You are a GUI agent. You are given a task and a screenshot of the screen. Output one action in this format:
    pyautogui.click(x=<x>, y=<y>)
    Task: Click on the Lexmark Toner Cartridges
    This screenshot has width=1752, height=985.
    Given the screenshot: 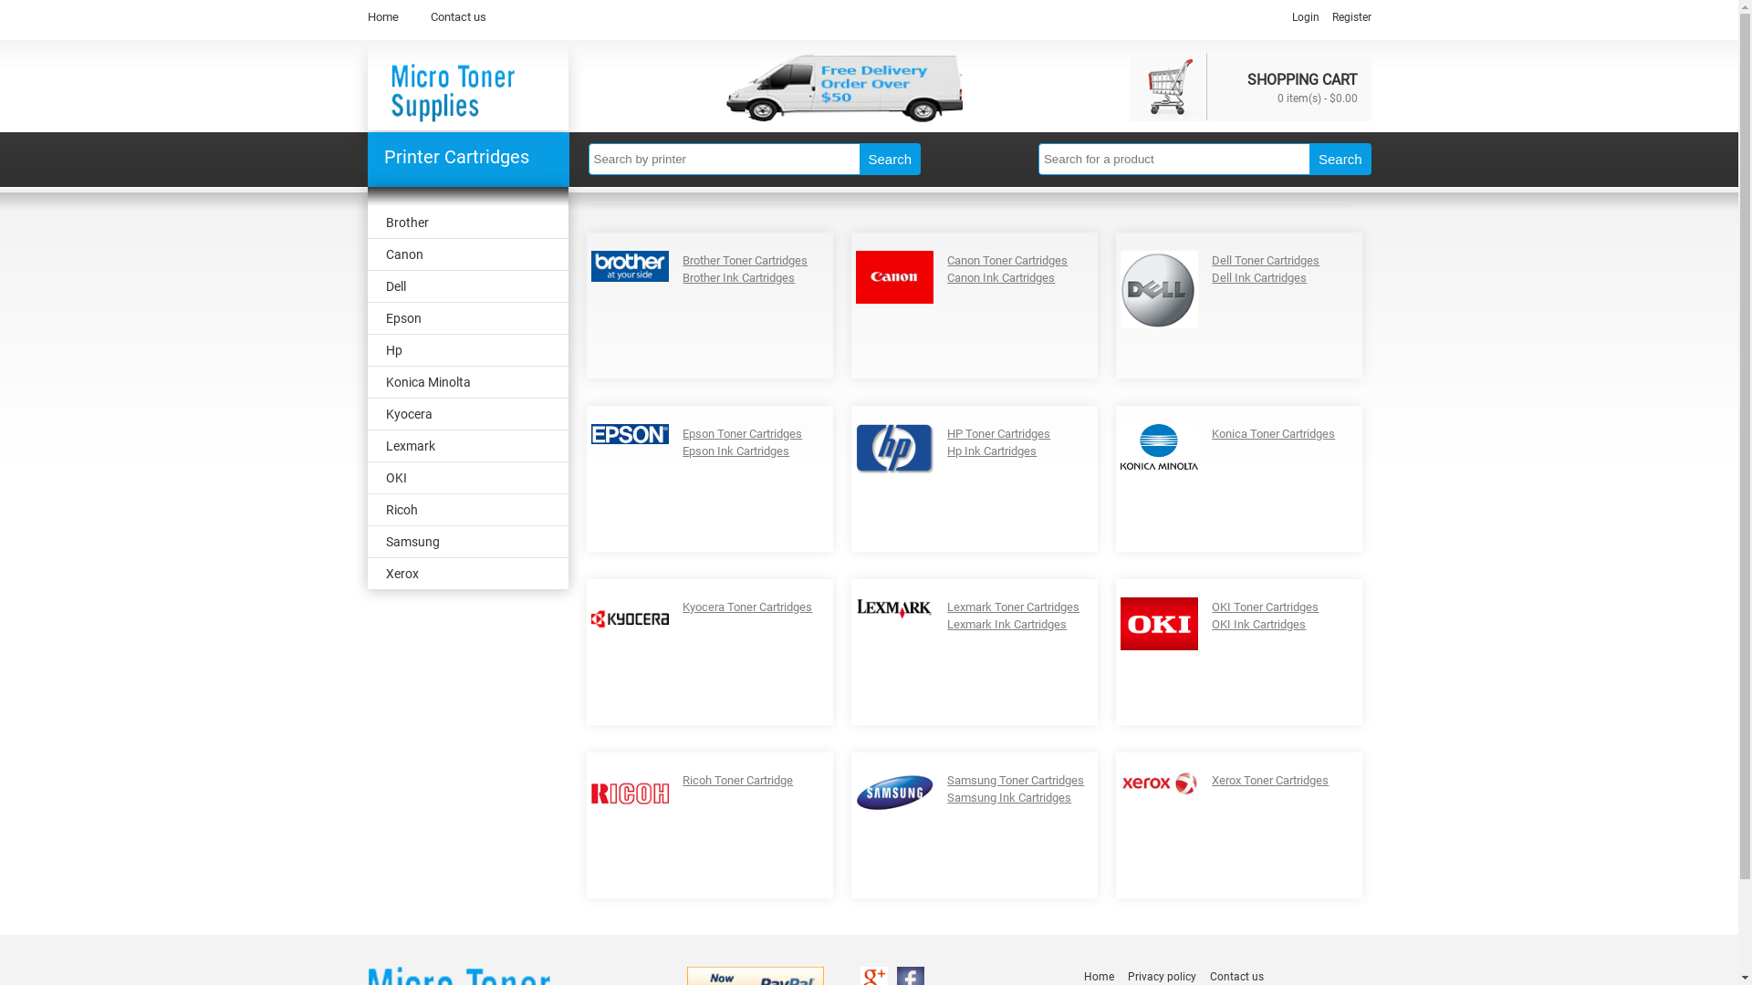 What is the action you would take?
    pyautogui.click(x=1013, y=607)
    